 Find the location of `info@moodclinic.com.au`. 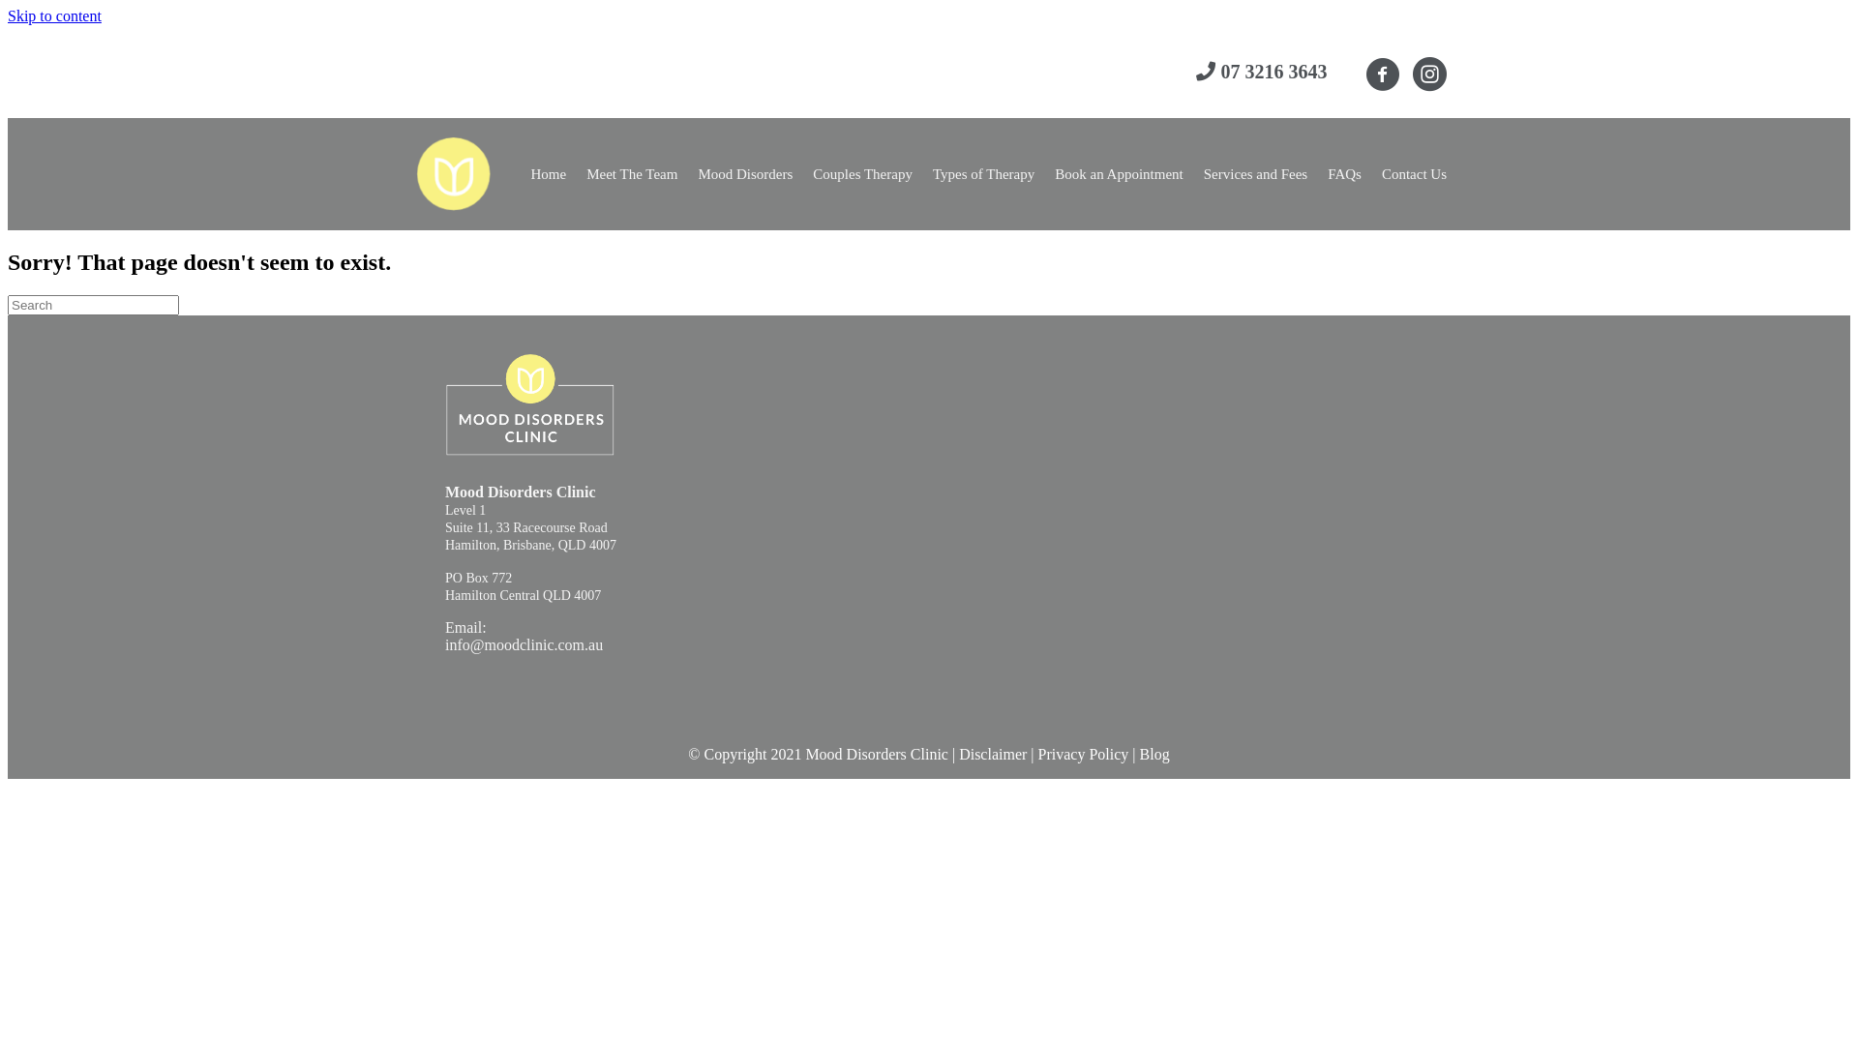

info@moodclinic.com.au is located at coordinates (524, 644).